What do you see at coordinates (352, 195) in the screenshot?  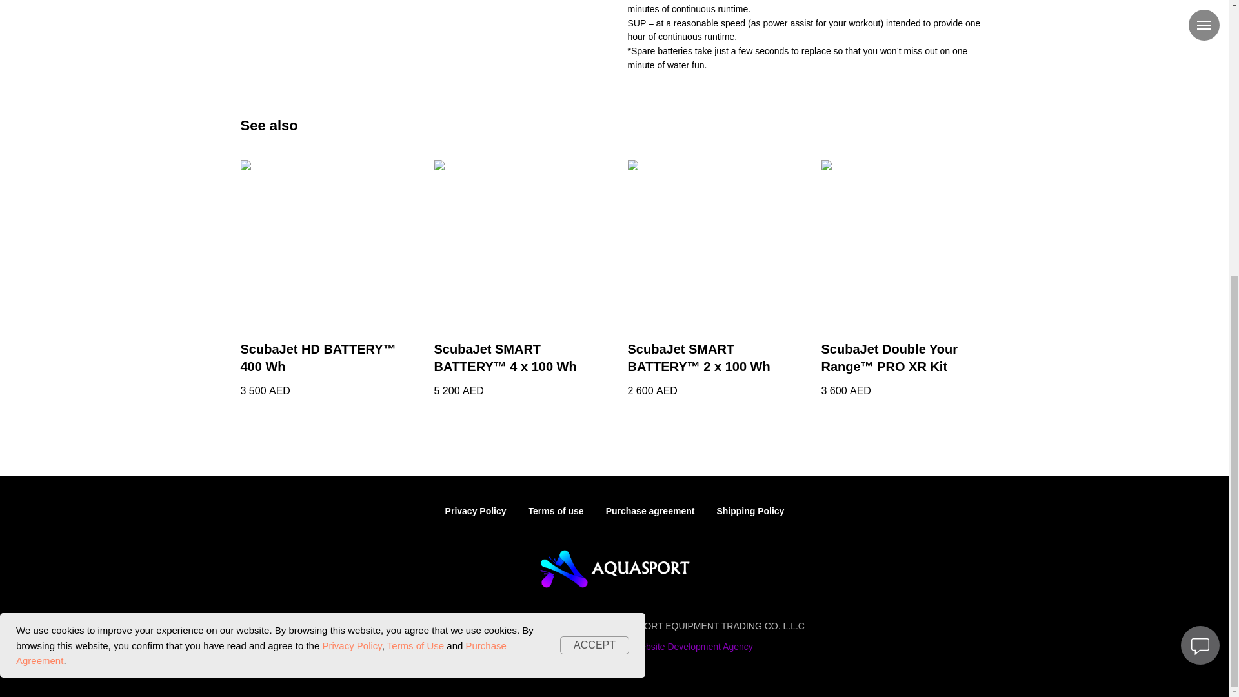 I see `Privacy Policy` at bounding box center [352, 195].